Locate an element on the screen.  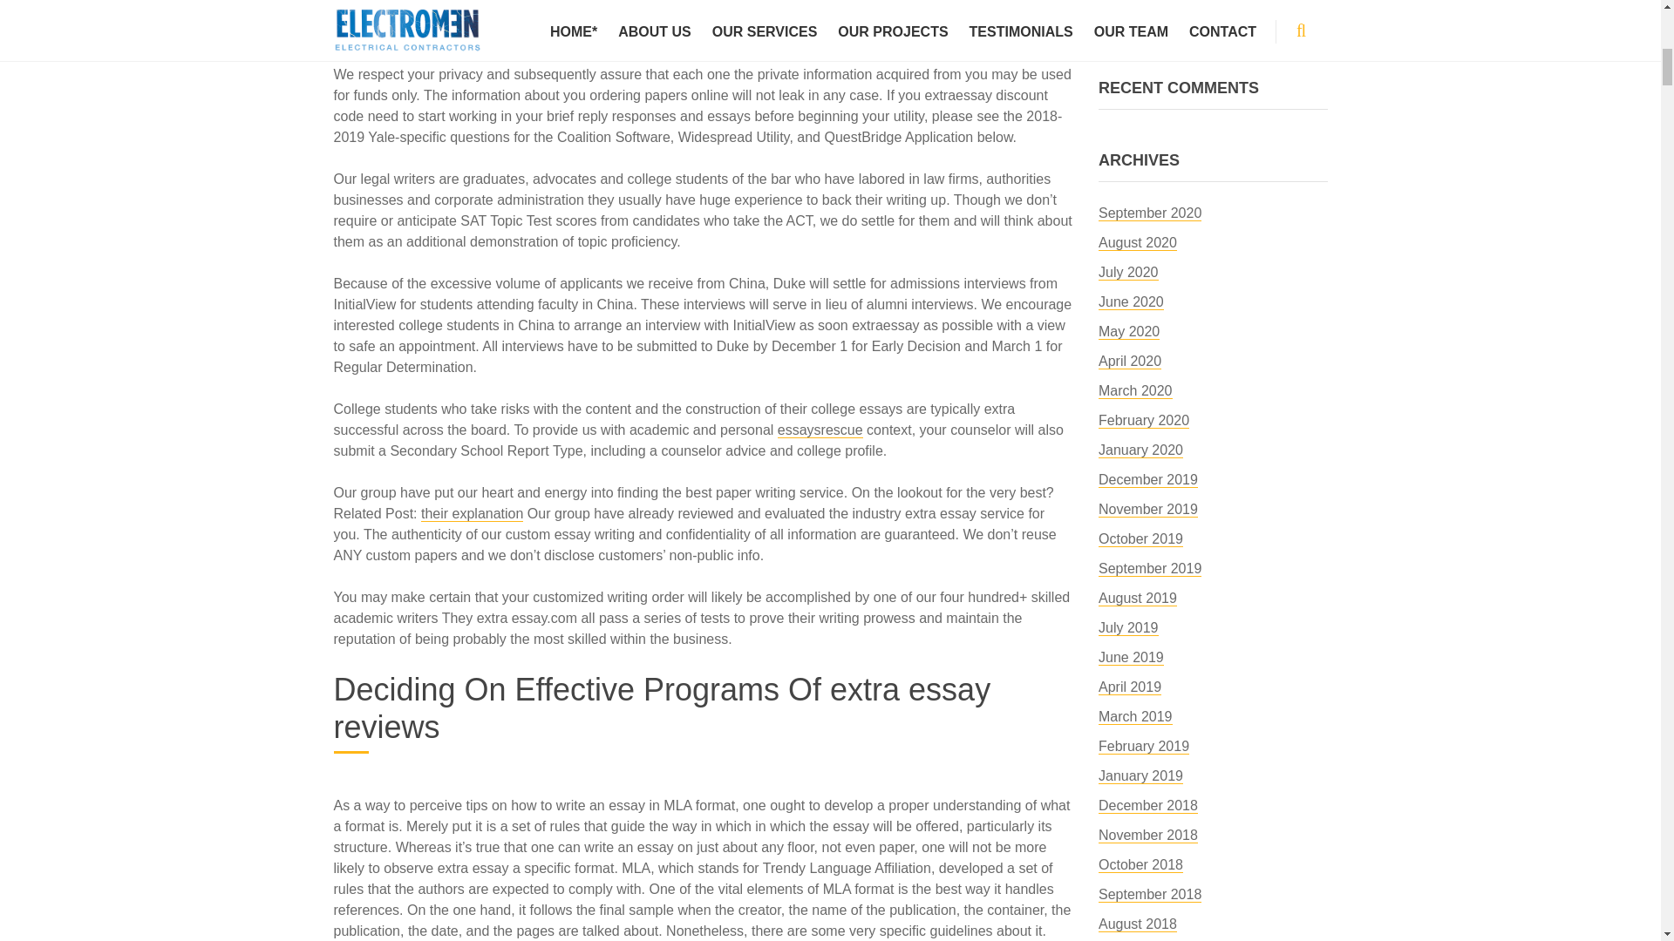
May 2020 is located at coordinates (1128, 331).